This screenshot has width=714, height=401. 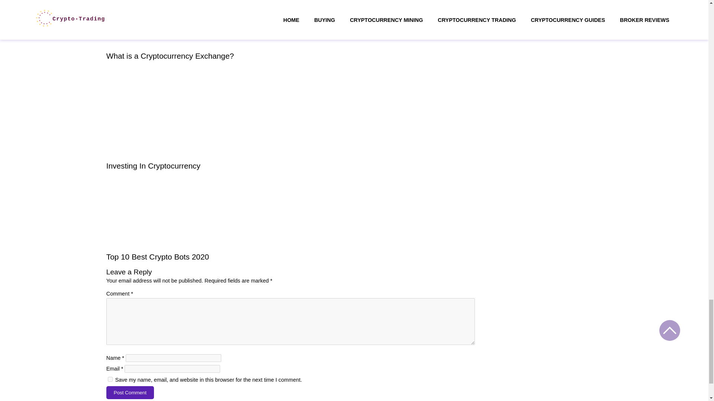 What do you see at coordinates (158, 257) in the screenshot?
I see `Top 10 Best Crypto Bots 2020` at bounding box center [158, 257].